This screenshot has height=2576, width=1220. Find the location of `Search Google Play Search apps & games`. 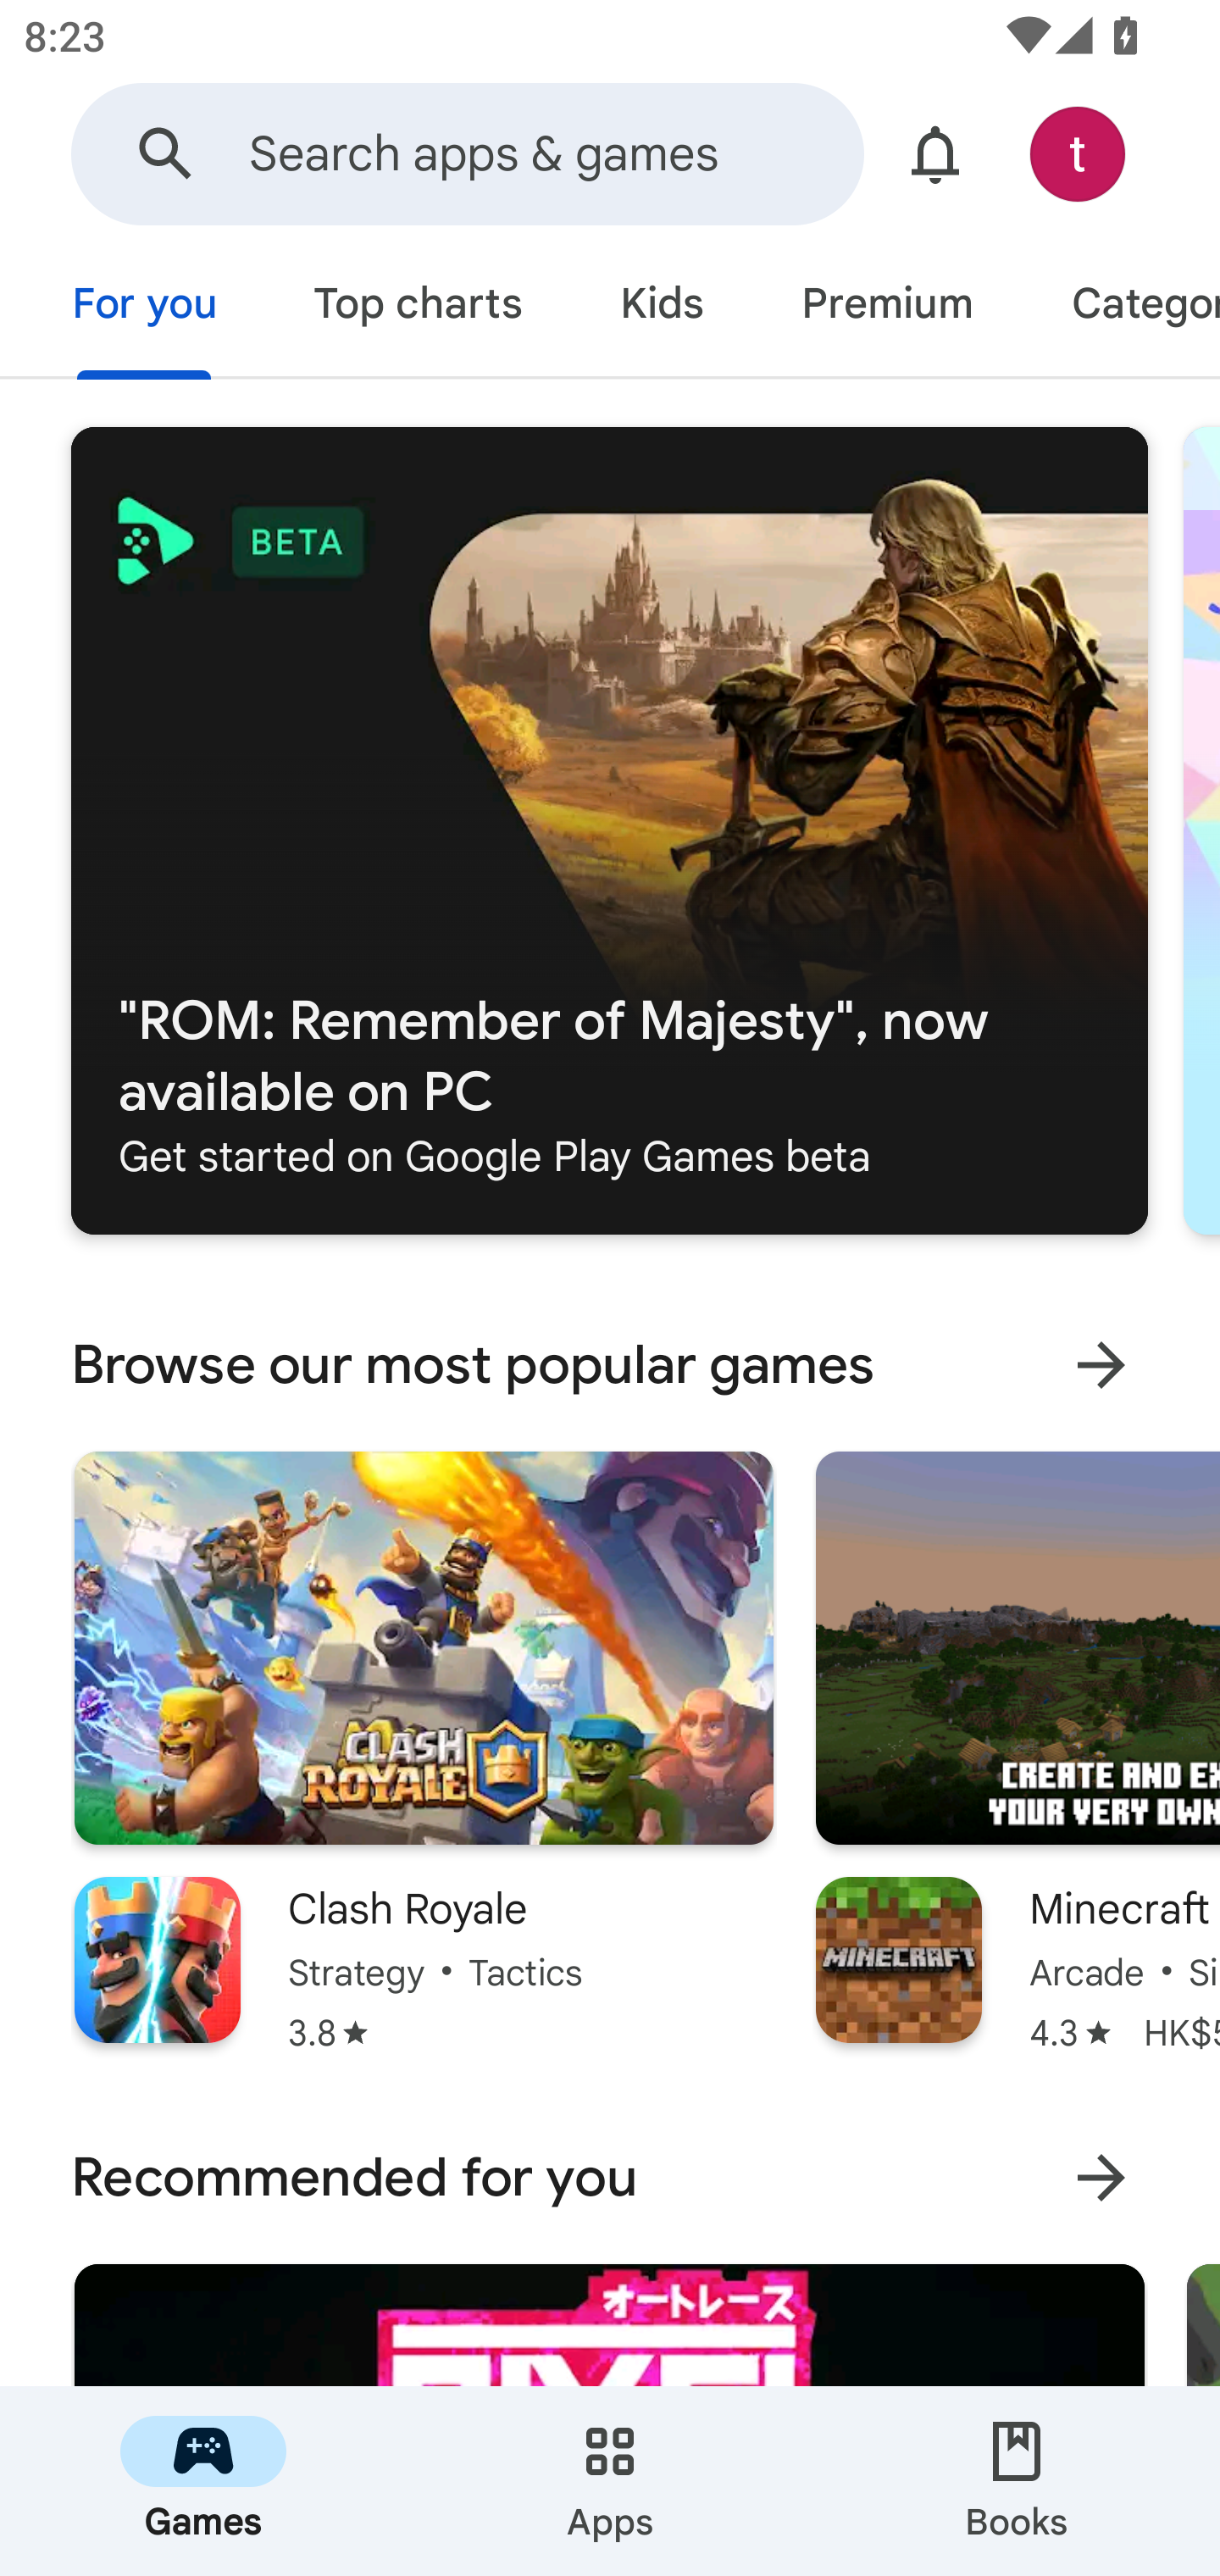

Search Google Play Search apps & games is located at coordinates (467, 154).